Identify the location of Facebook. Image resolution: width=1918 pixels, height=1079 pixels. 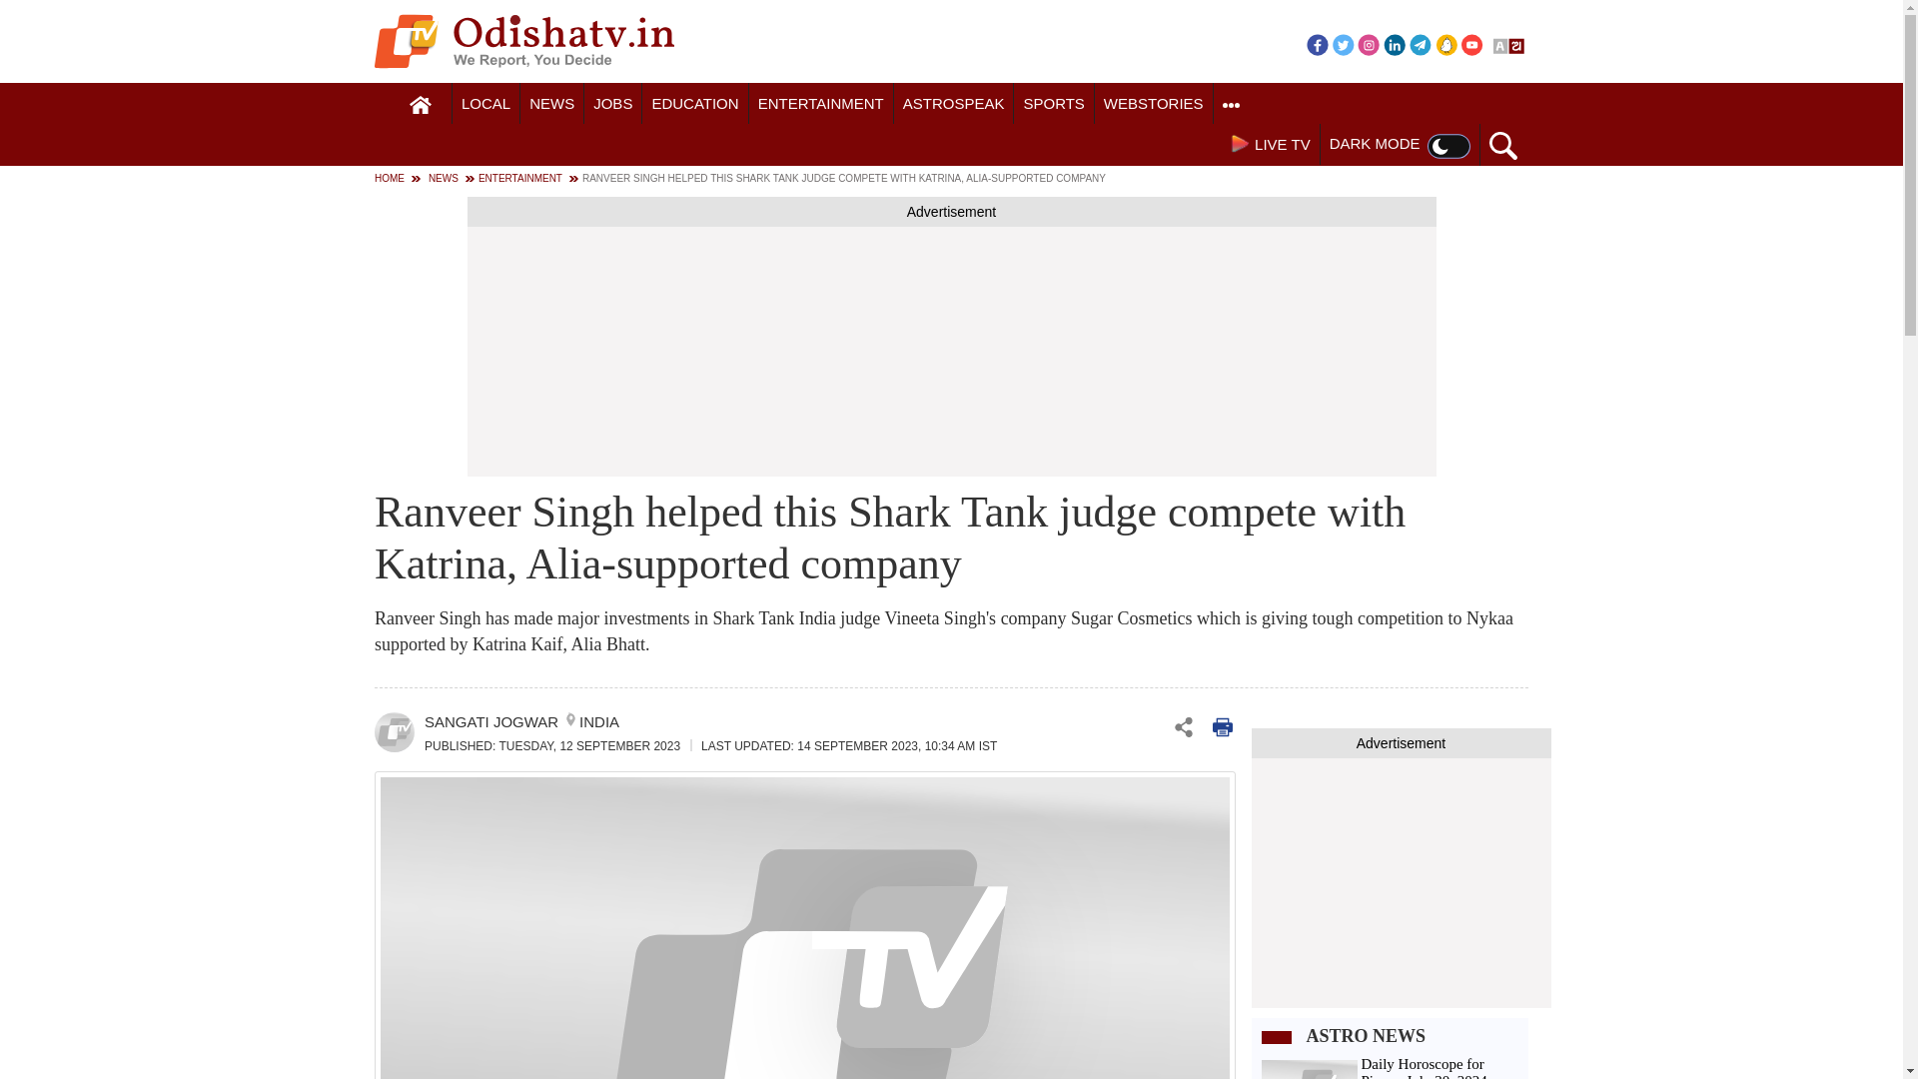
(1317, 44).